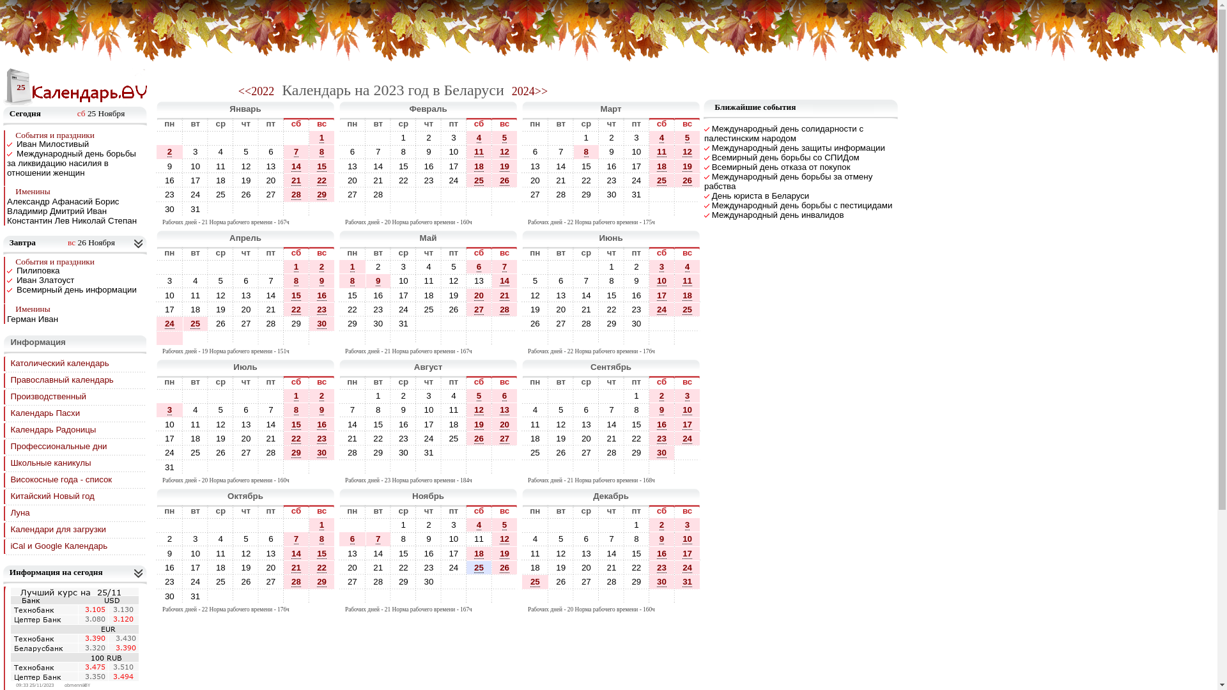 This screenshot has width=1227, height=690. What do you see at coordinates (322, 195) in the screenshot?
I see `29` at bounding box center [322, 195].